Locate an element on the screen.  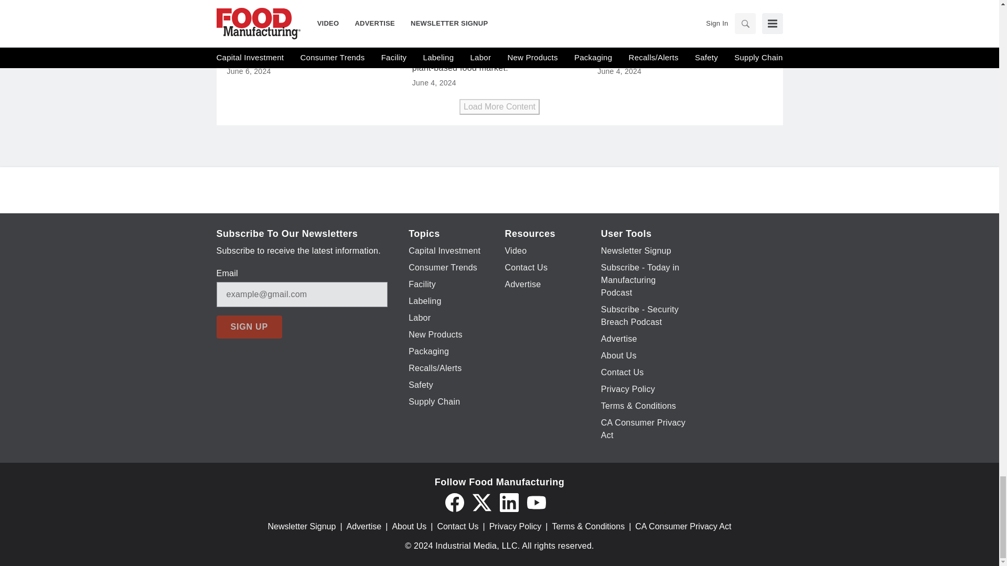
YouTube icon is located at coordinates (536, 502).